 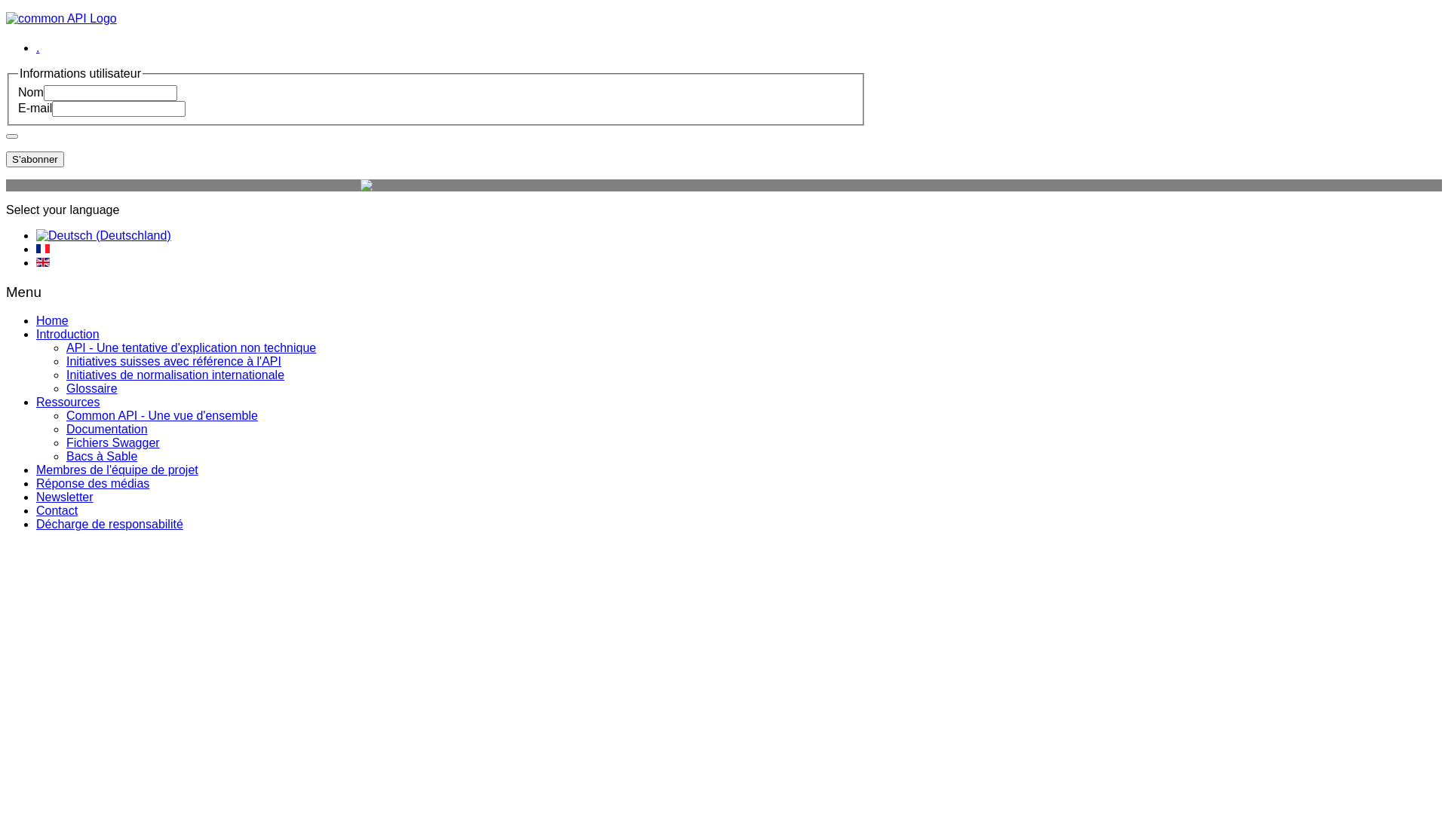 I want to click on Home, so click(x=53, y=321).